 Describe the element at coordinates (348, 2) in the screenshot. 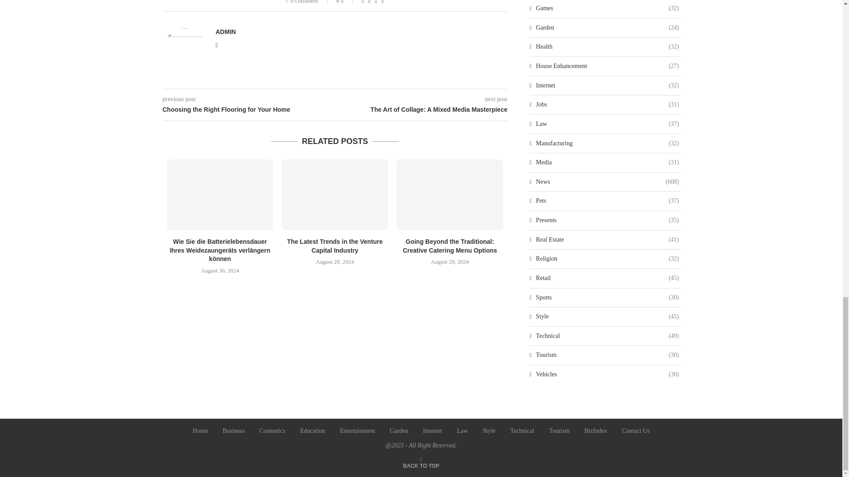

I see `Like` at that location.